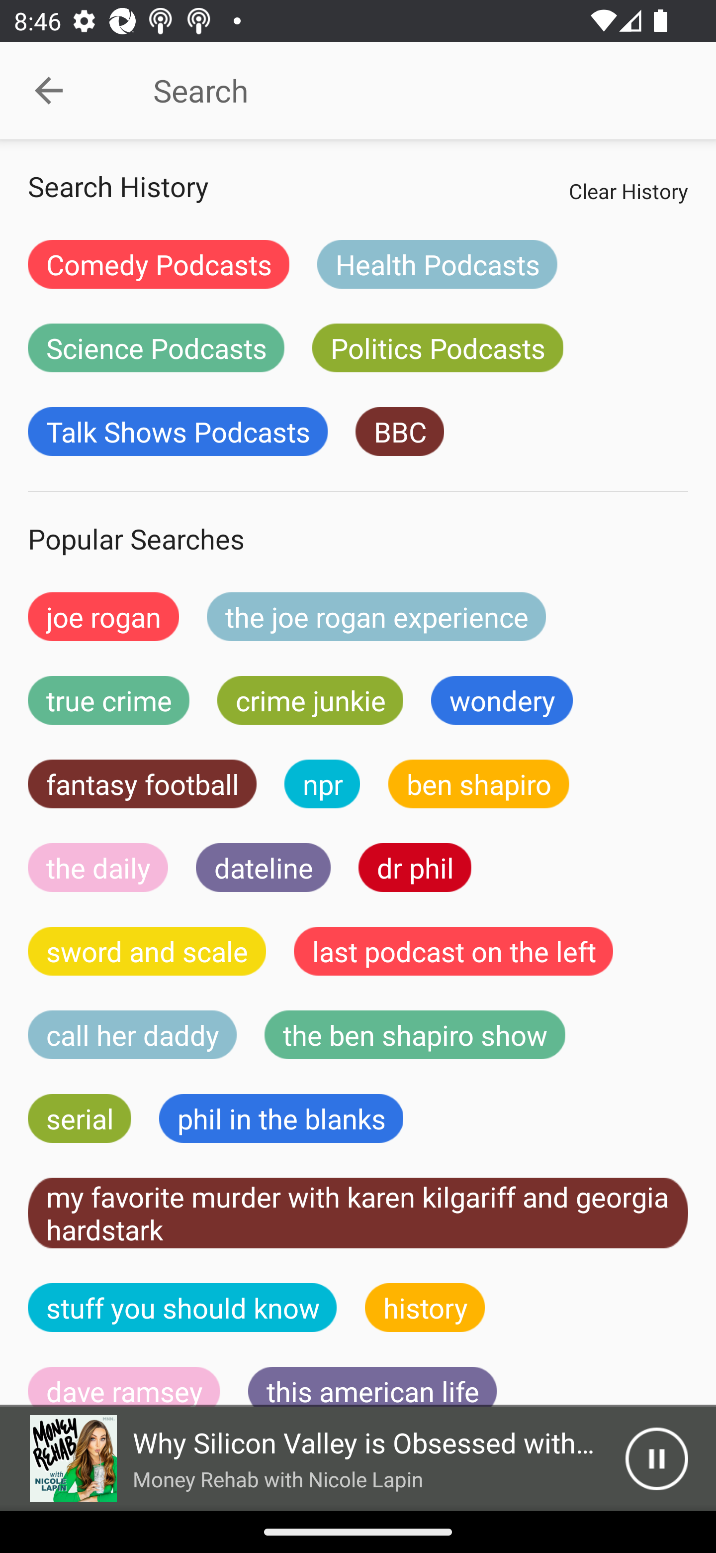  What do you see at coordinates (280, 1118) in the screenshot?
I see `phil in the blanks` at bounding box center [280, 1118].